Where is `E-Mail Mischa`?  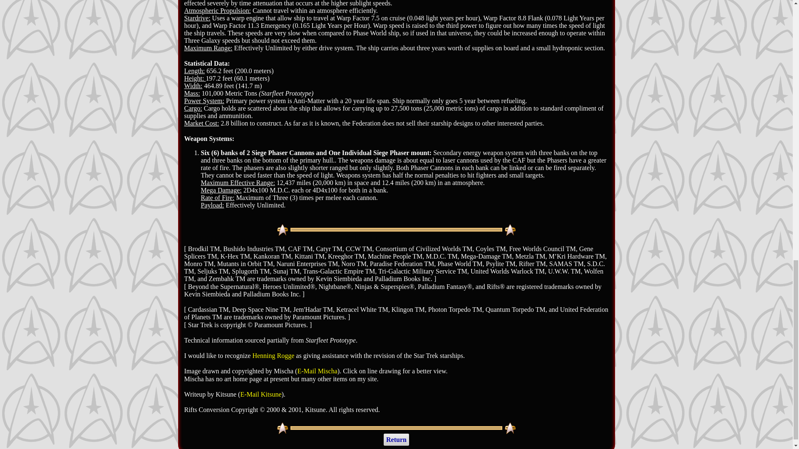 E-Mail Mischa is located at coordinates (317, 371).